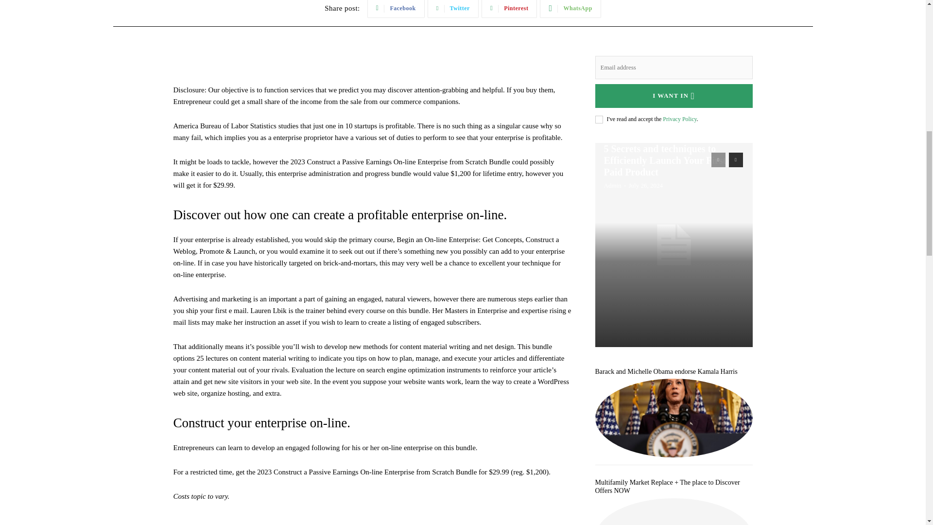 The image size is (933, 525). I want to click on Pinterest, so click(509, 9).